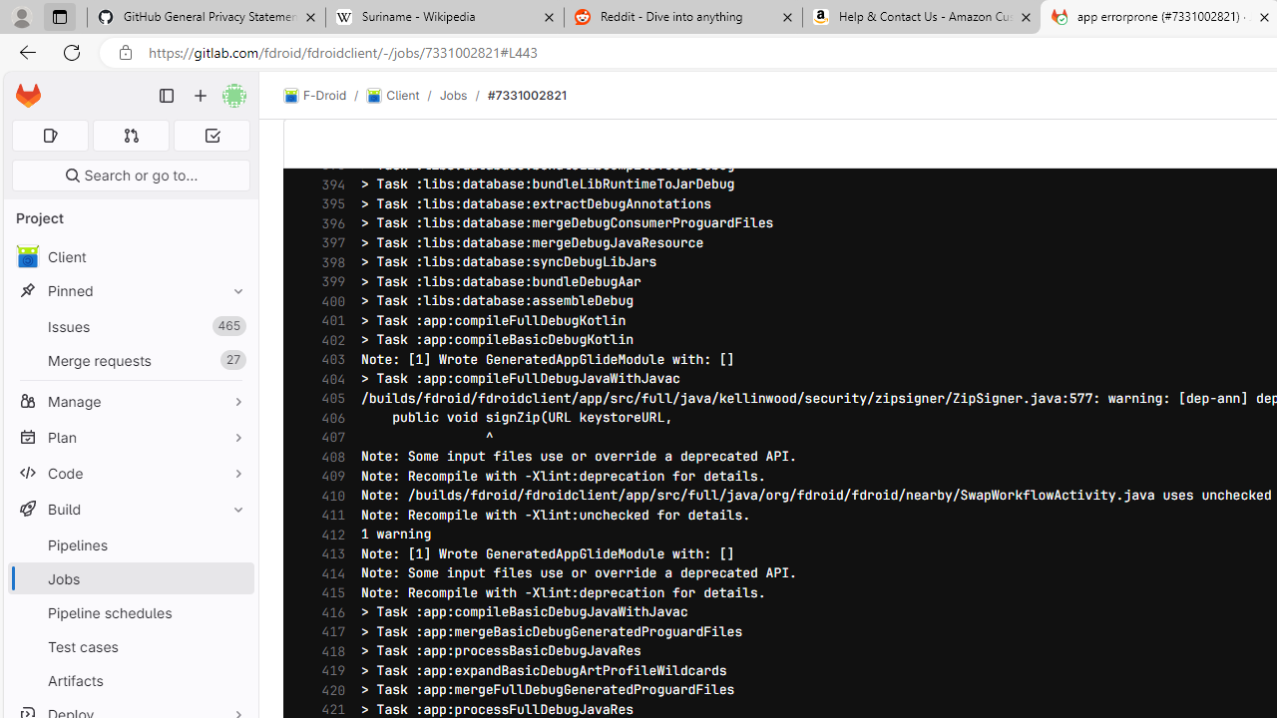 This screenshot has width=1277, height=718. Describe the element at coordinates (130, 257) in the screenshot. I see `Client` at that location.